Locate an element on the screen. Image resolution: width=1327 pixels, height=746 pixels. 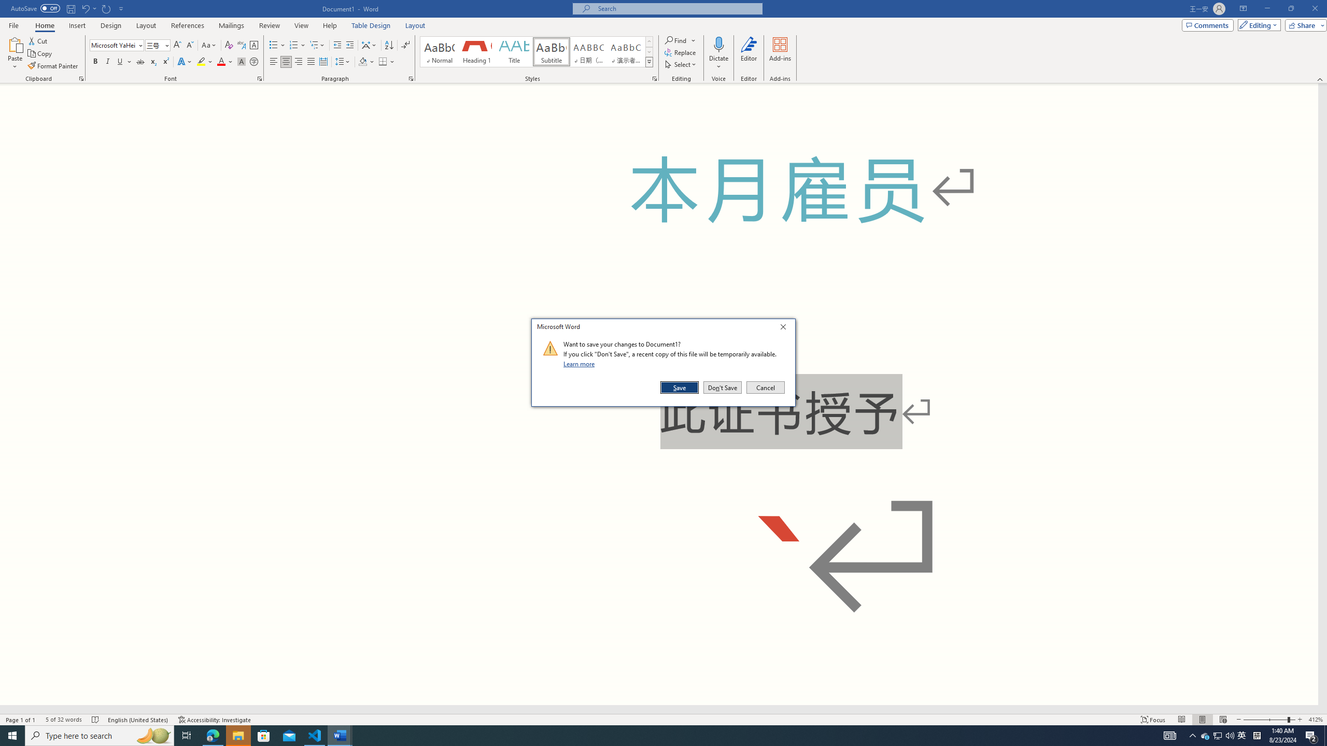
Shading RGB(0, 0, 0) is located at coordinates (363, 62).